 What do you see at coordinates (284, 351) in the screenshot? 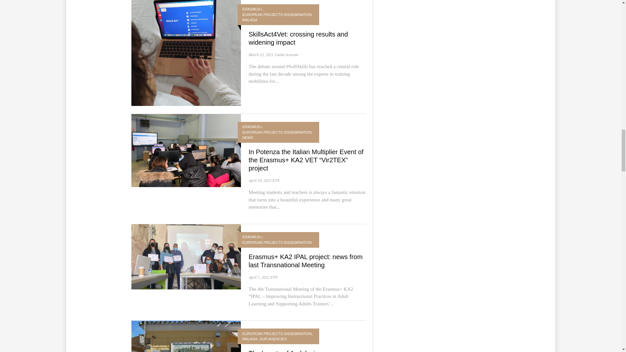
I see `The beauty of Andalucia.` at bounding box center [284, 351].